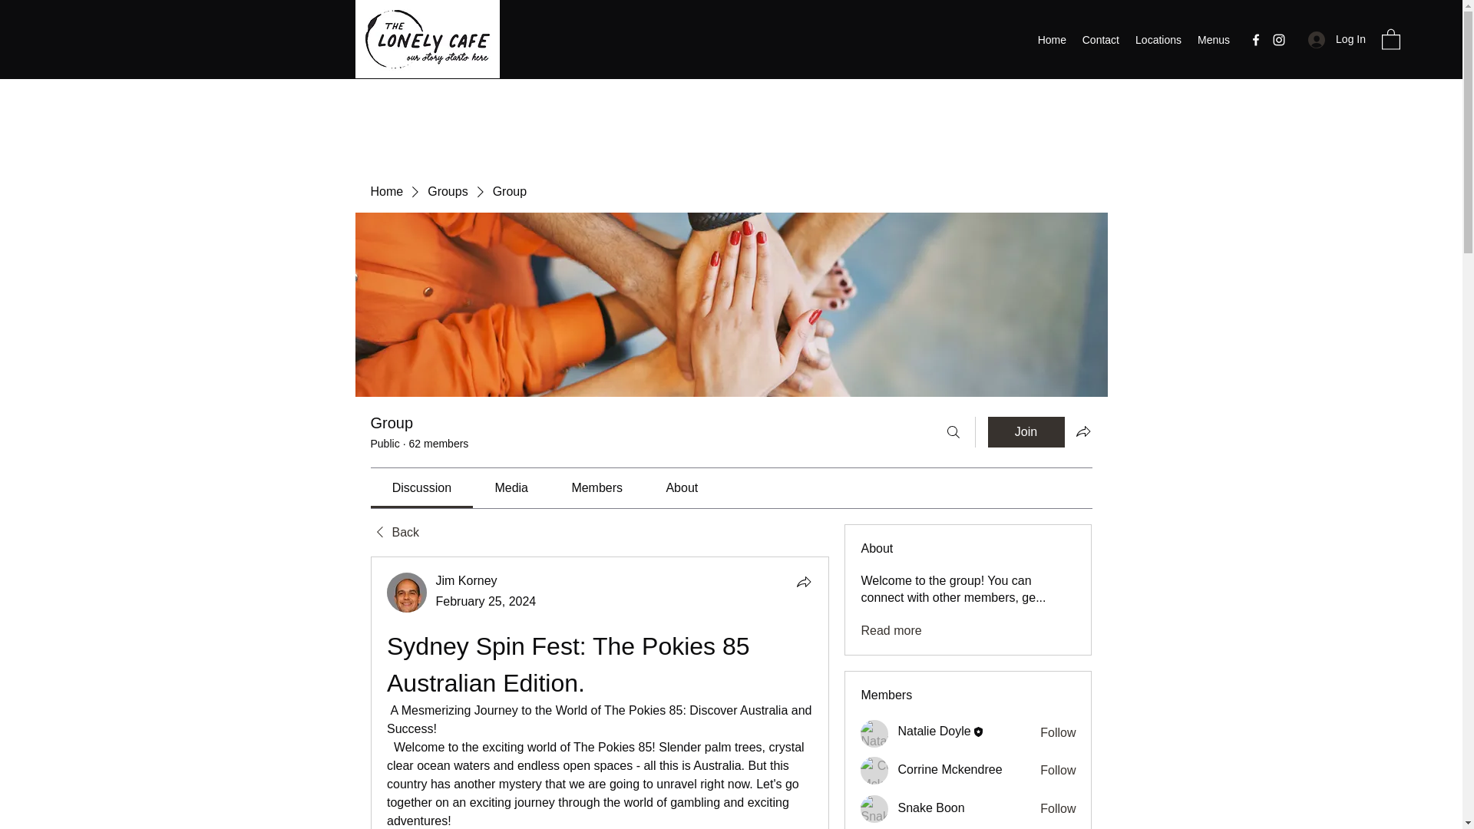 The height and width of the screenshot is (829, 1474). Describe the element at coordinates (874, 734) in the screenshot. I see `Natalie Doyle` at that location.